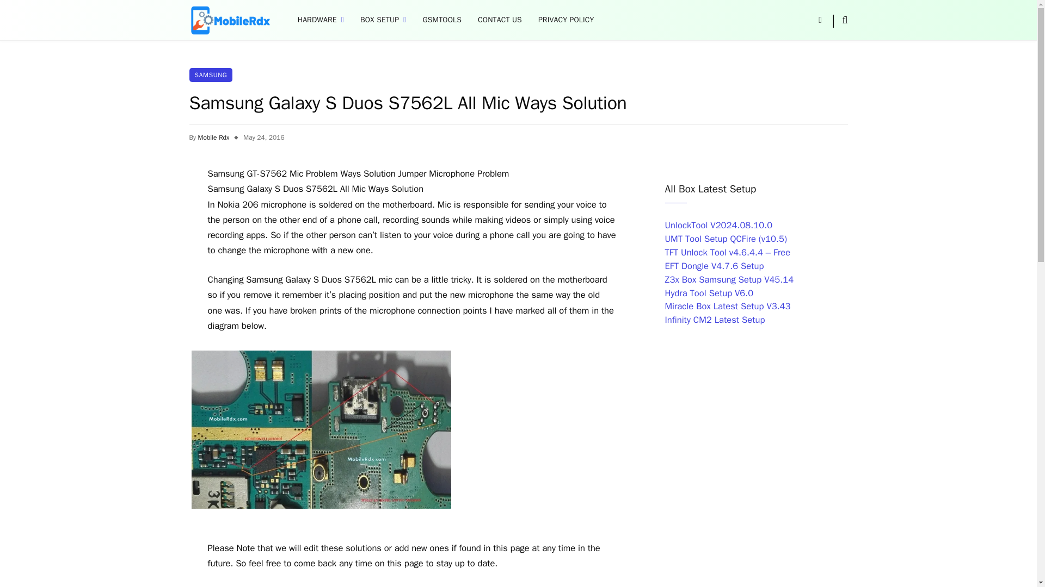 Image resolution: width=1045 pixels, height=587 pixels. What do you see at coordinates (383, 20) in the screenshot?
I see `BOX SETUP` at bounding box center [383, 20].